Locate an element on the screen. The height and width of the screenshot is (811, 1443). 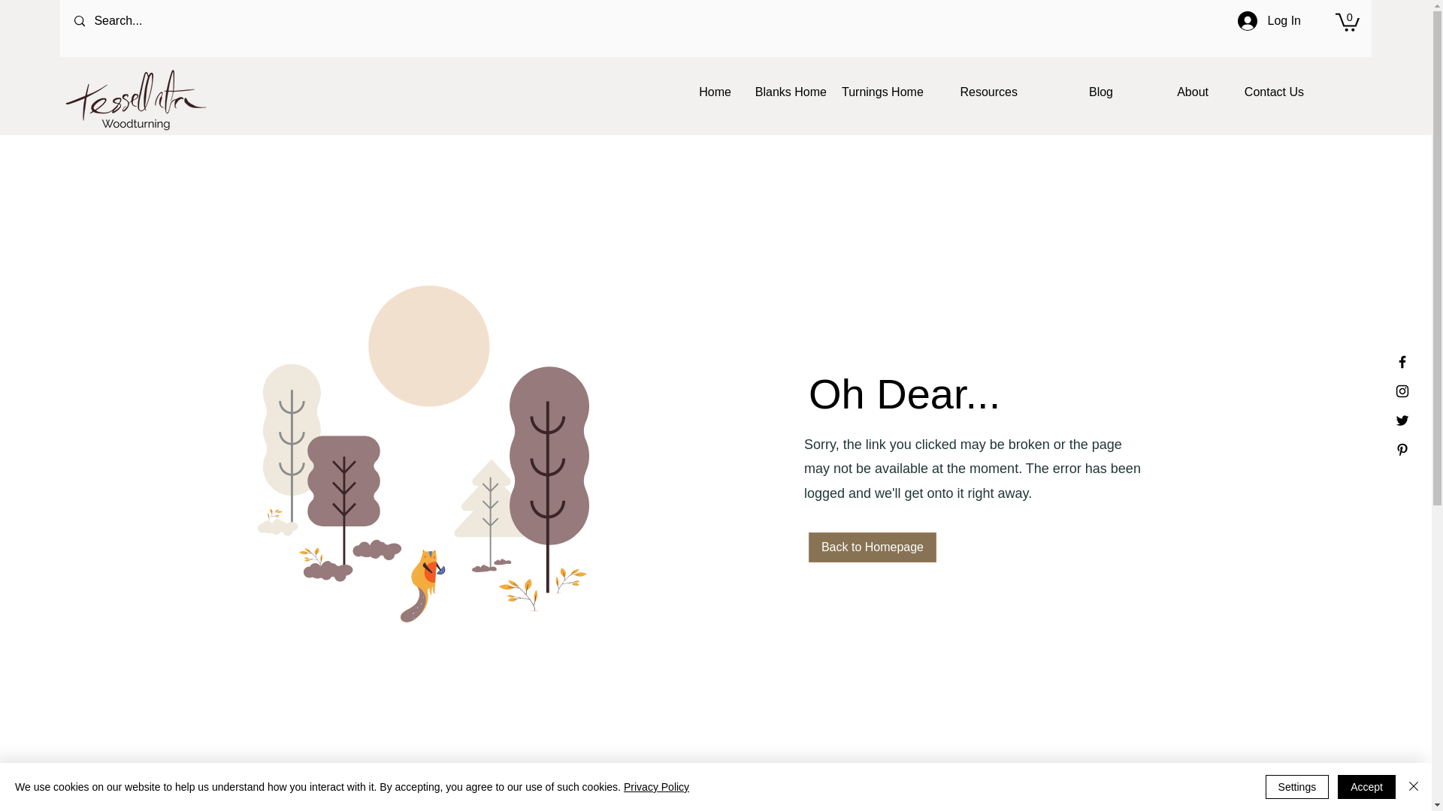
Turnings Home is located at coordinates (881, 92).